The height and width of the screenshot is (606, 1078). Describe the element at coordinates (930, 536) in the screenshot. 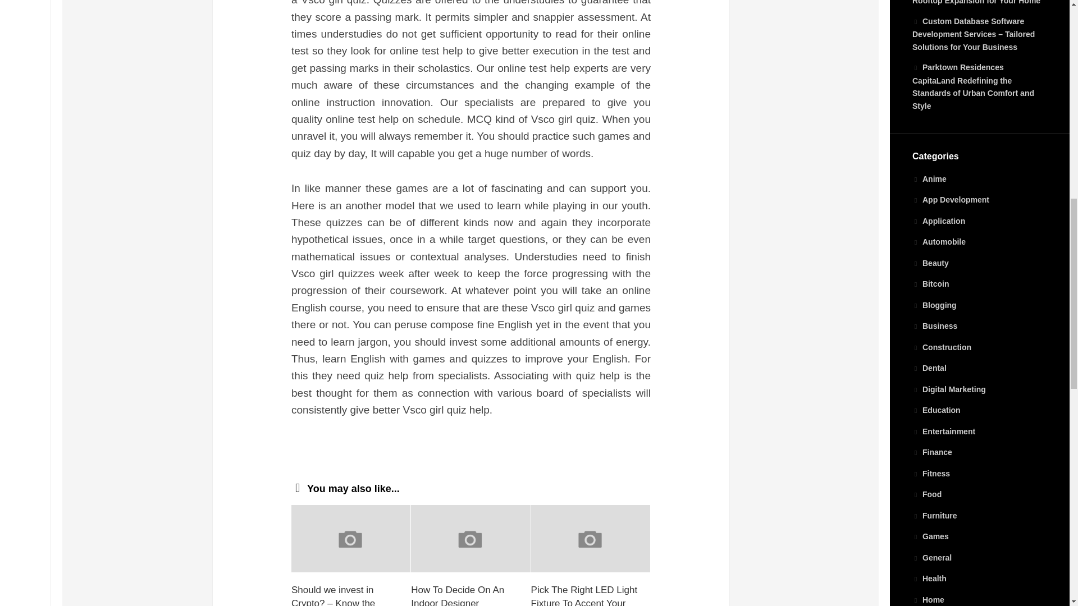

I see `Games` at that location.